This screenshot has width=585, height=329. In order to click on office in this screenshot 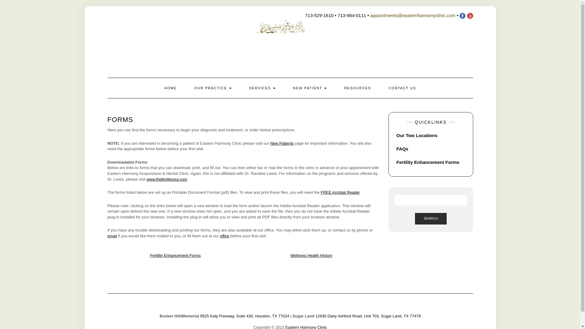, I will do `click(224, 236)`.